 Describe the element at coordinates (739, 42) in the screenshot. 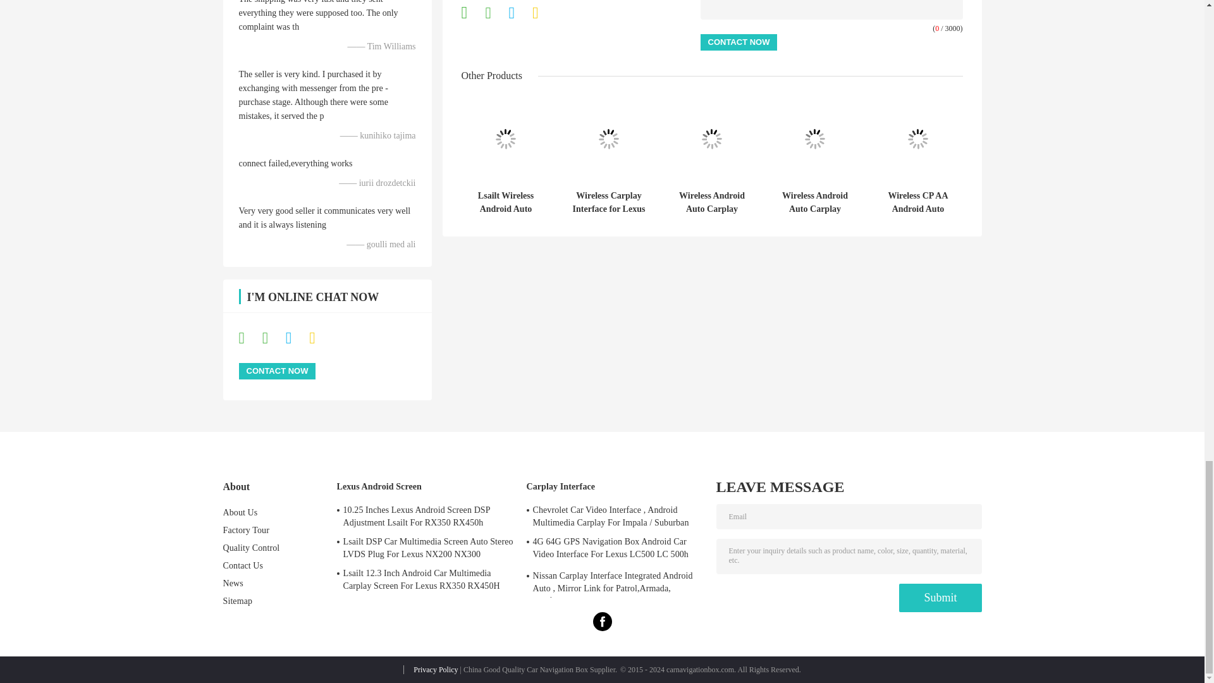

I see `Contact Now` at that location.